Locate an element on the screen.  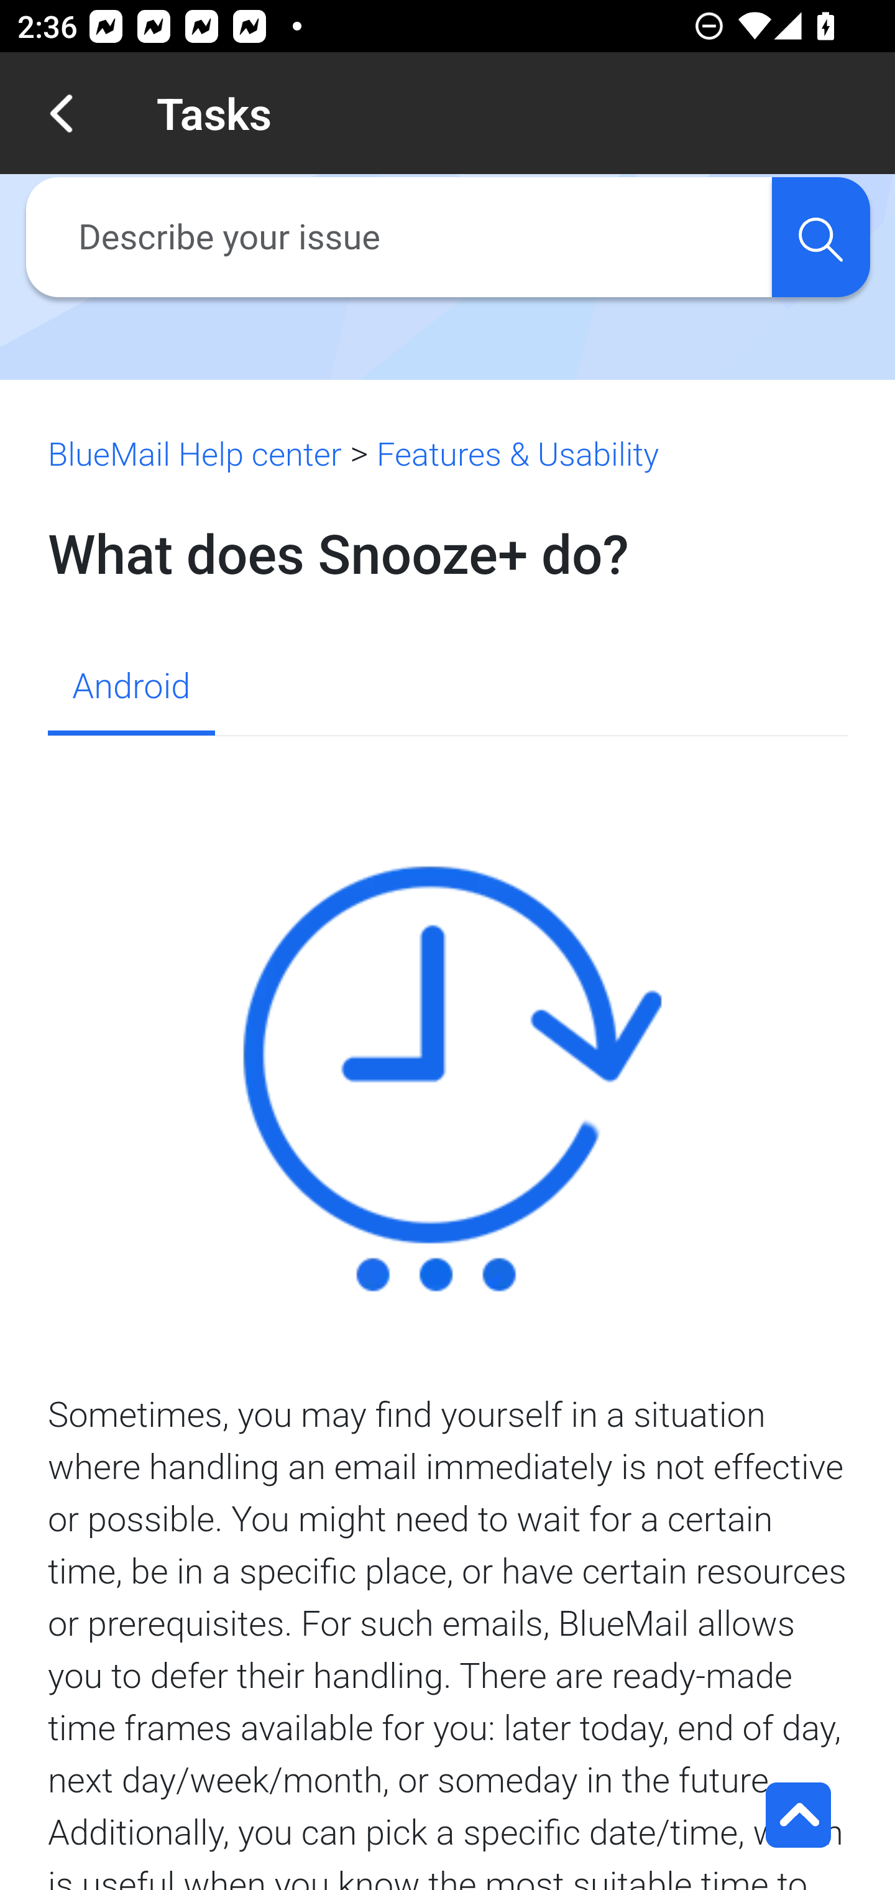
Android is located at coordinates (131, 689).